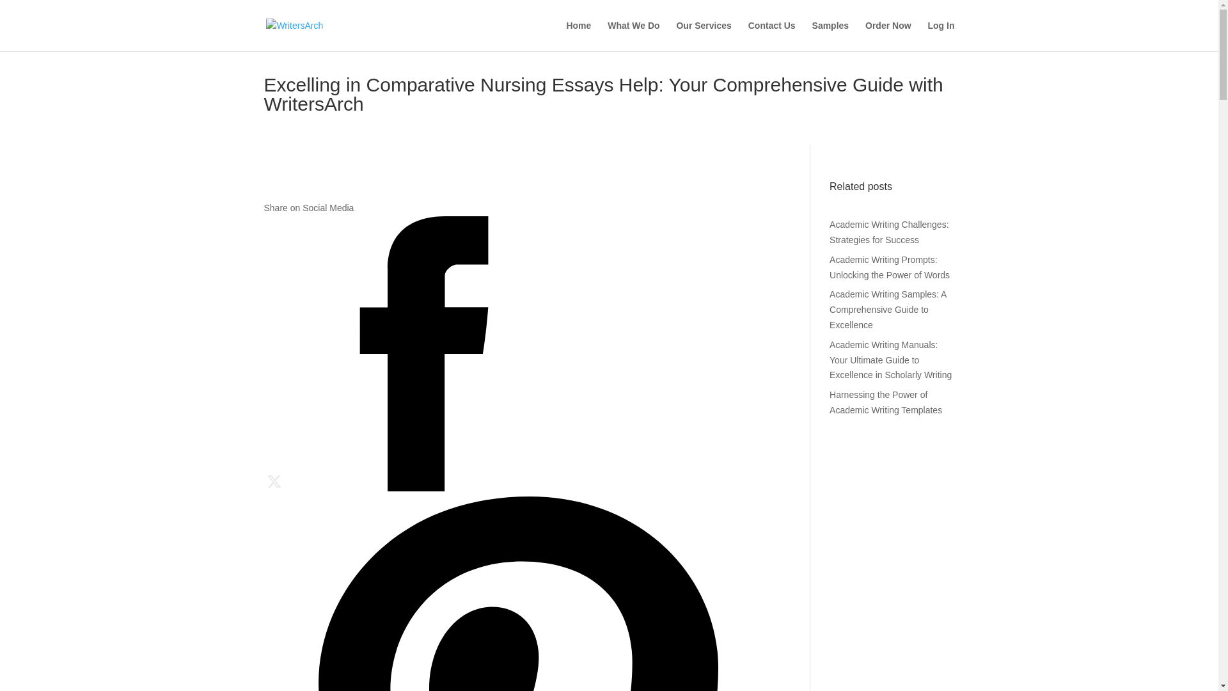  What do you see at coordinates (830, 36) in the screenshot?
I see `Samples` at bounding box center [830, 36].